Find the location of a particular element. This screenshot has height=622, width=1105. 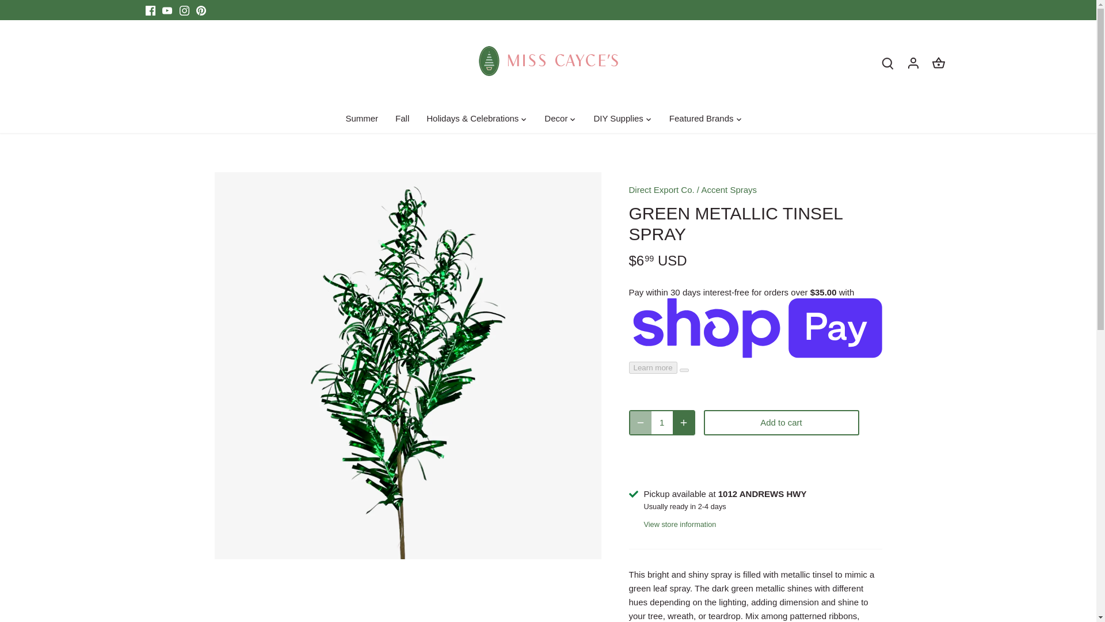

Youtube is located at coordinates (167, 10).